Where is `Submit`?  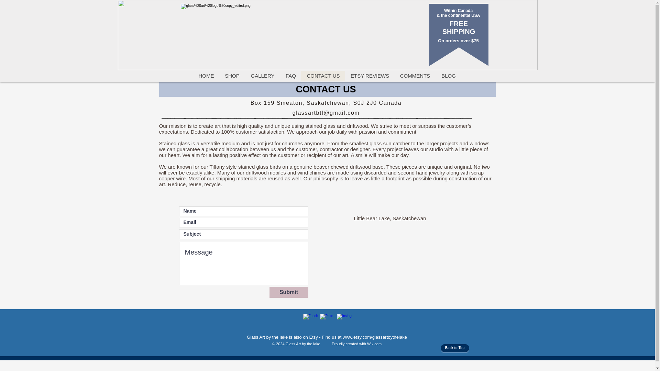
Submit is located at coordinates (289, 292).